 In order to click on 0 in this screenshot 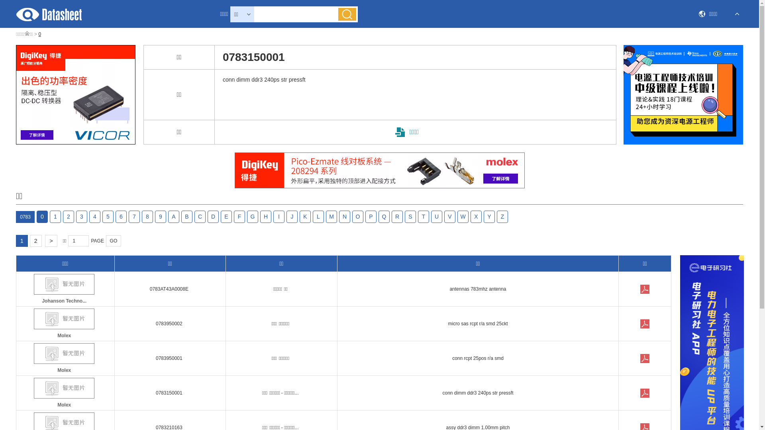, I will do `click(42, 217)`.